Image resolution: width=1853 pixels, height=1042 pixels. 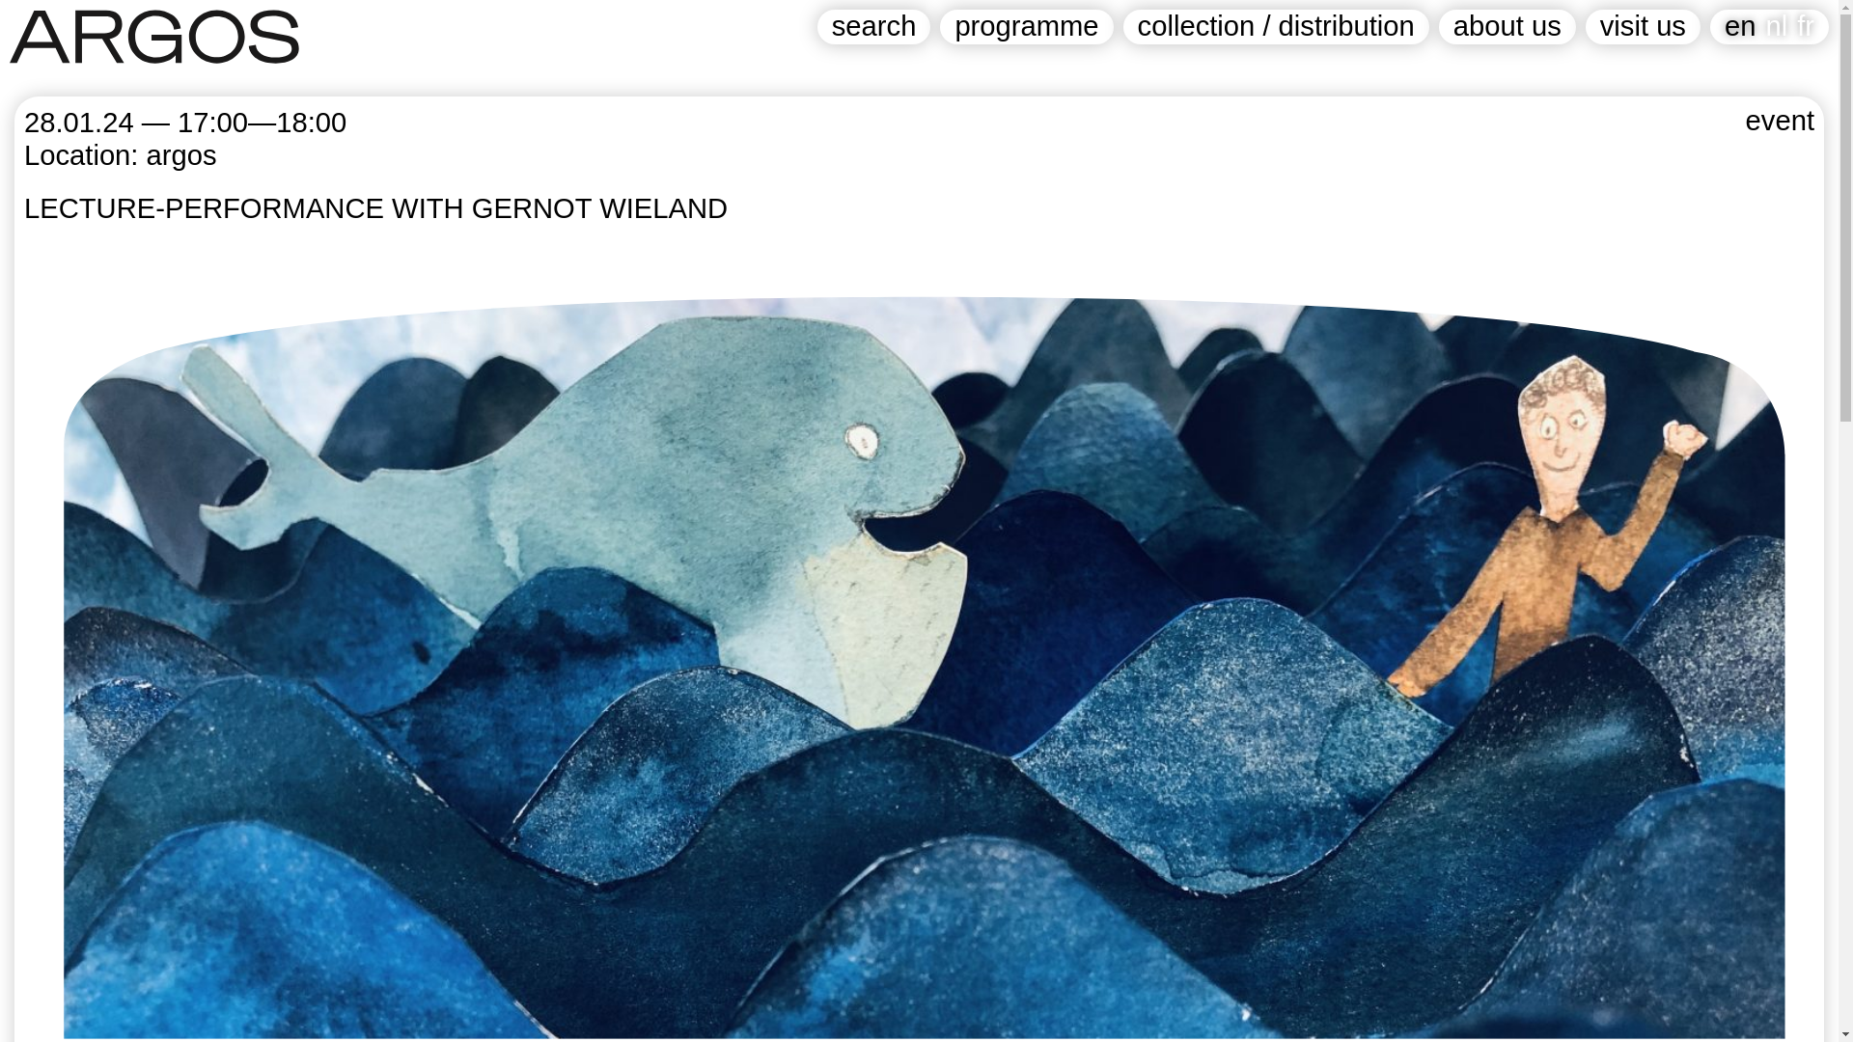 I want to click on en, so click(x=1739, y=25).